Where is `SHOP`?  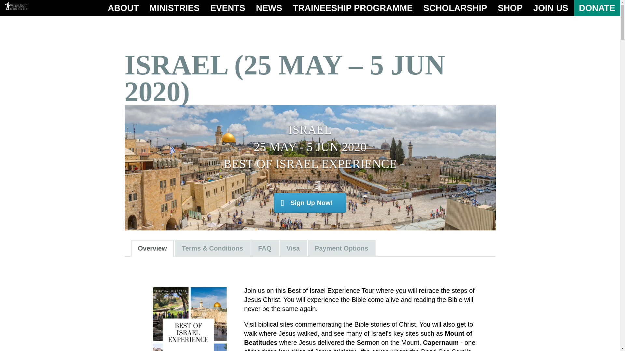
SHOP is located at coordinates (510, 8).